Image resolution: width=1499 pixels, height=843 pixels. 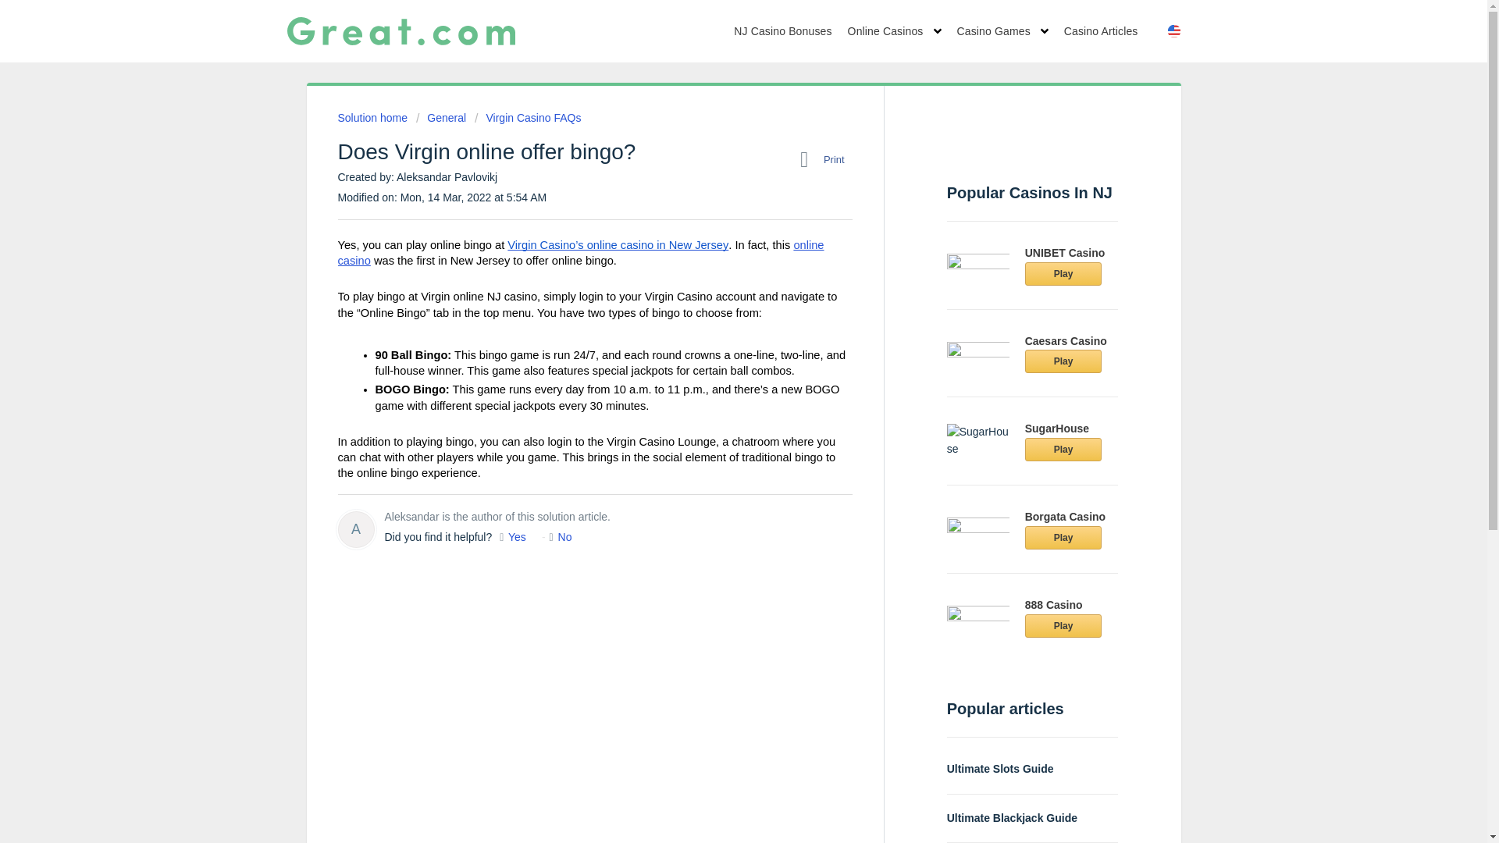 What do you see at coordinates (826, 159) in the screenshot?
I see `Print this Article` at bounding box center [826, 159].